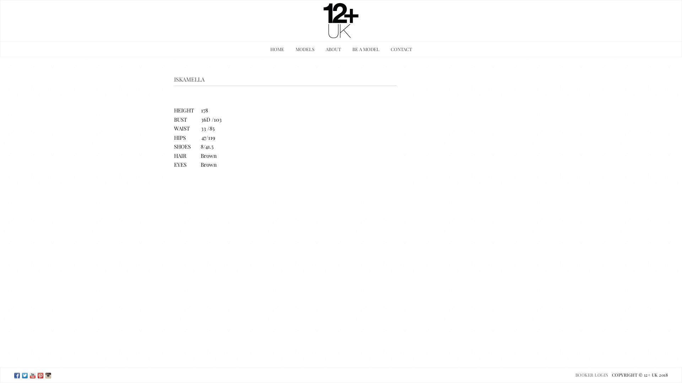 Image resolution: width=682 pixels, height=383 pixels. Describe the element at coordinates (592, 374) in the screenshot. I see `BOOKER LOGIN` at that location.